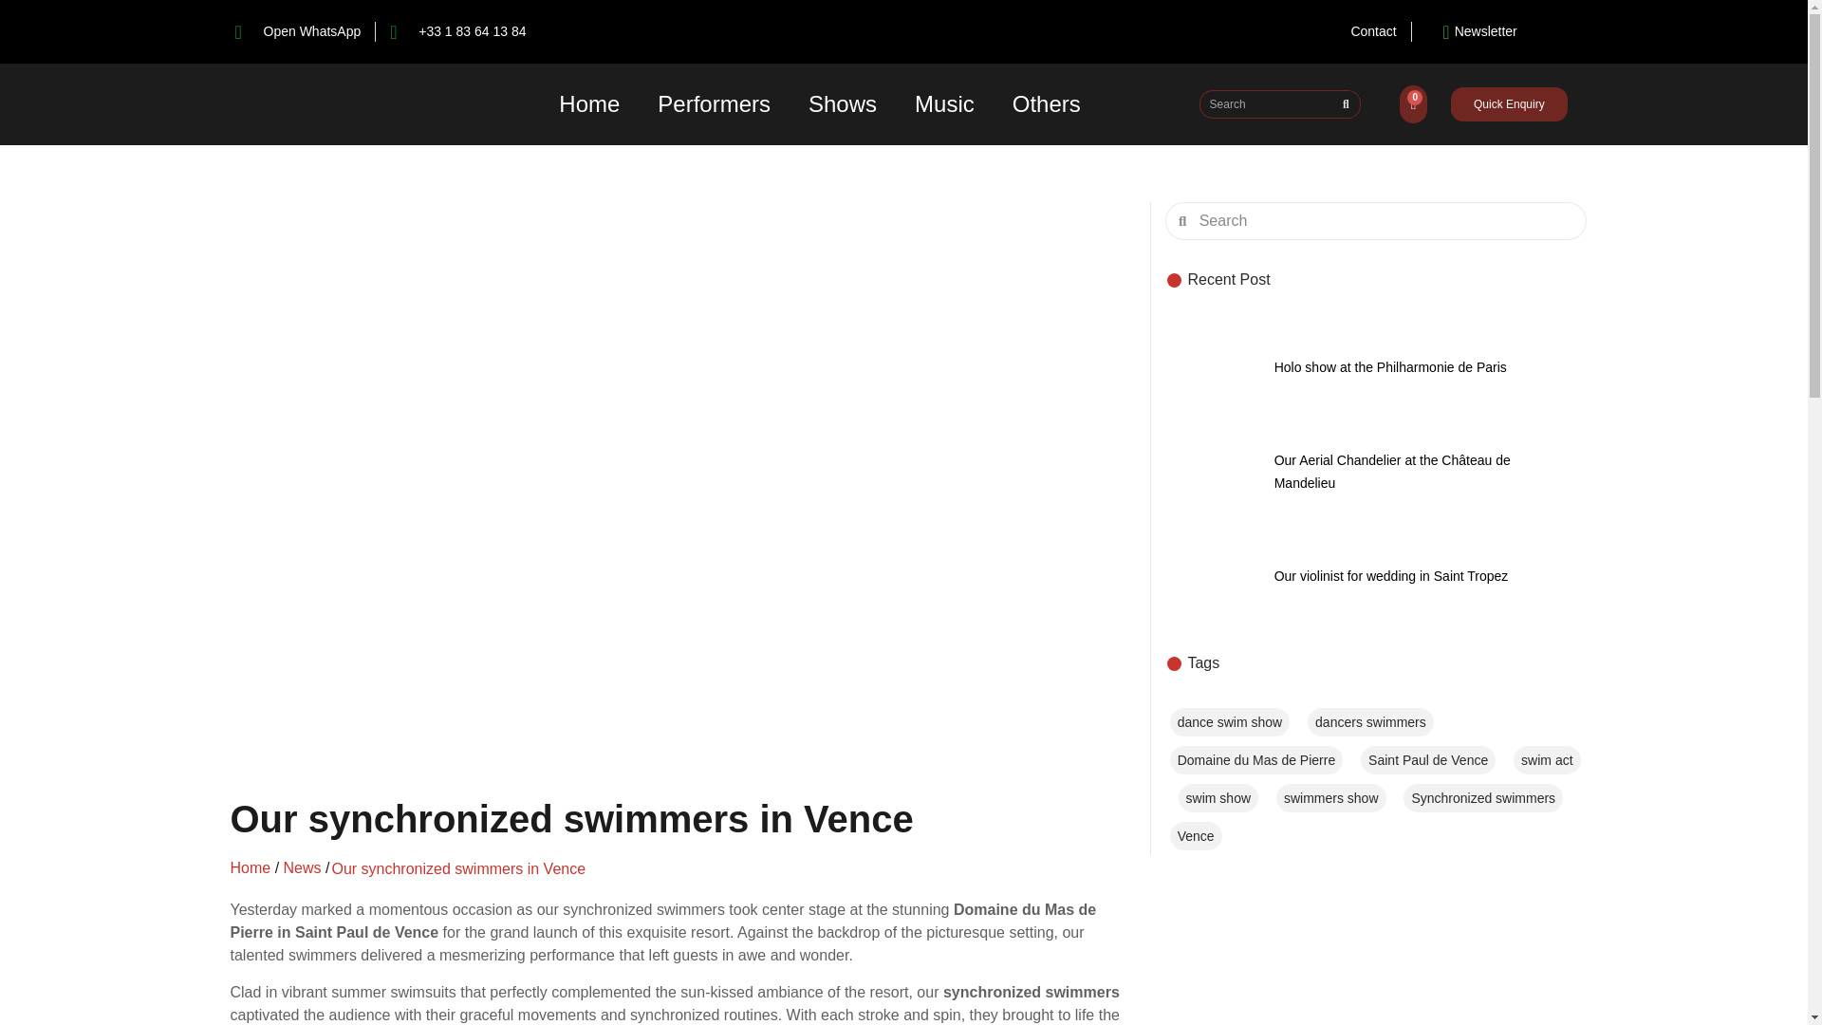 This screenshot has height=1025, width=1822. Describe the element at coordinates (1372, 31) in the screenshot. I see `Contact` at that location.